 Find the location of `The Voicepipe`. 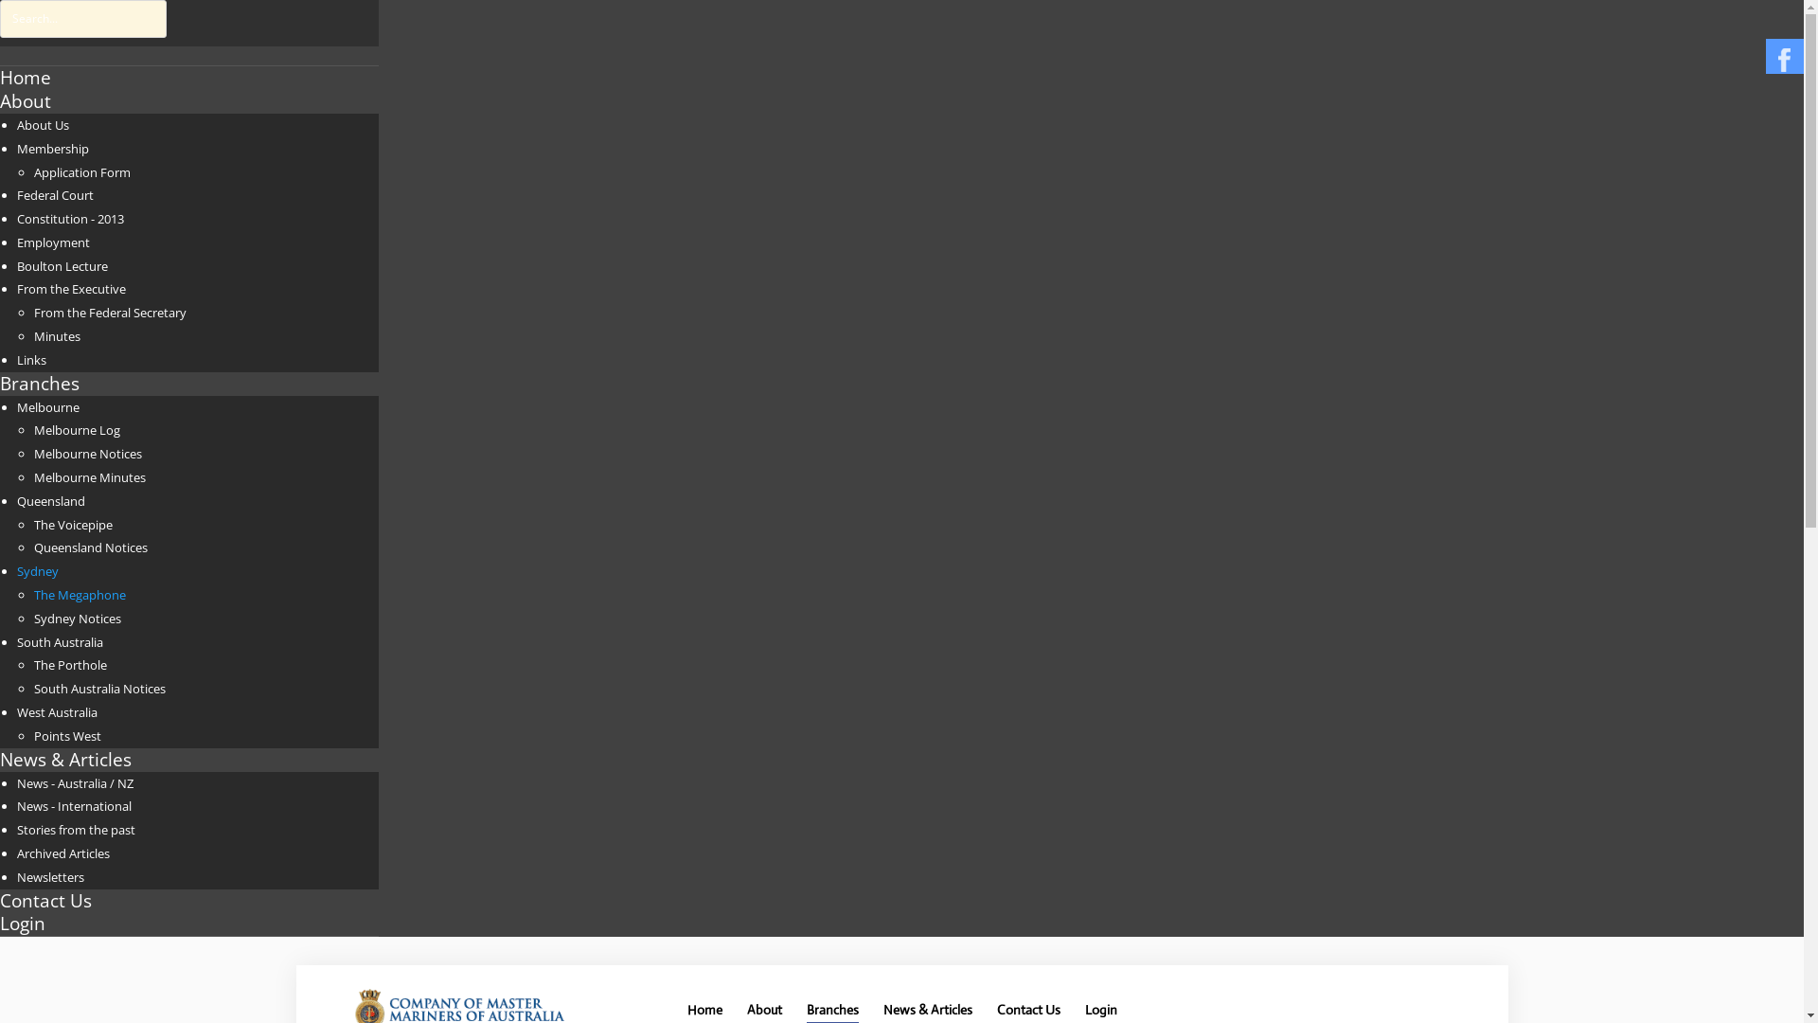

The Voicepipe is located at coordinates (74, 525).